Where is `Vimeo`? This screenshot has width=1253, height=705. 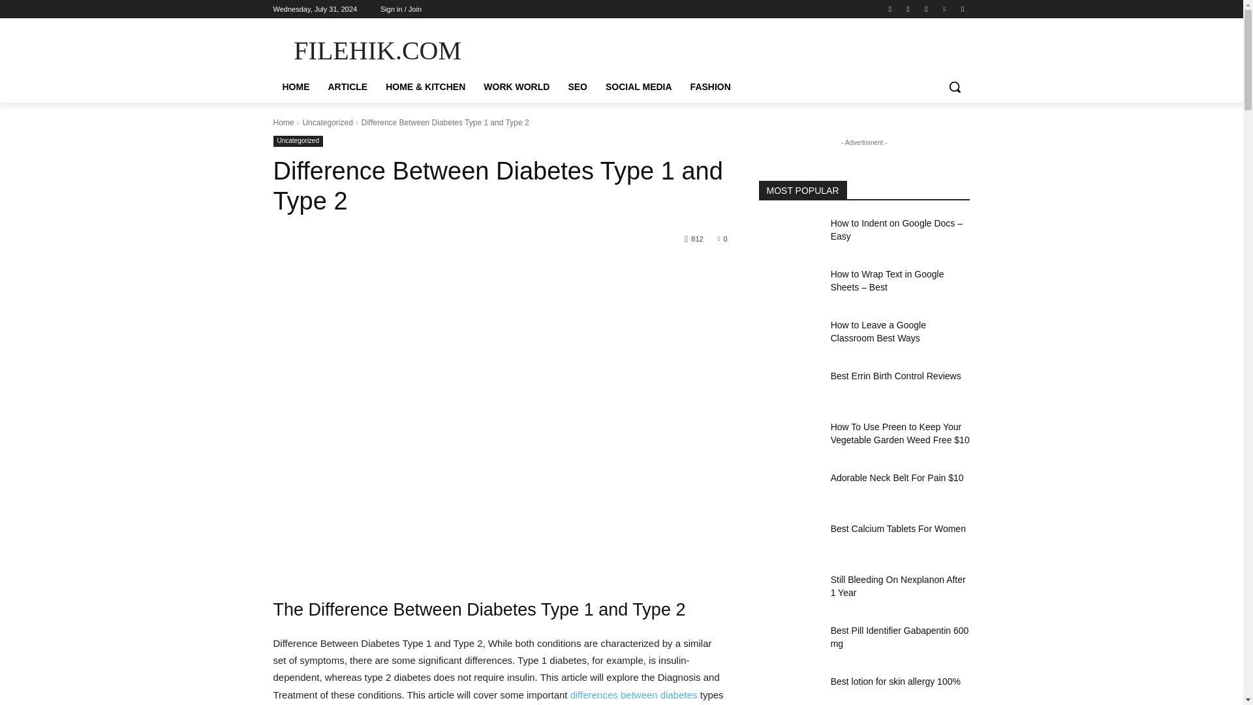 Vimeo is located at coordinates (945, 8).